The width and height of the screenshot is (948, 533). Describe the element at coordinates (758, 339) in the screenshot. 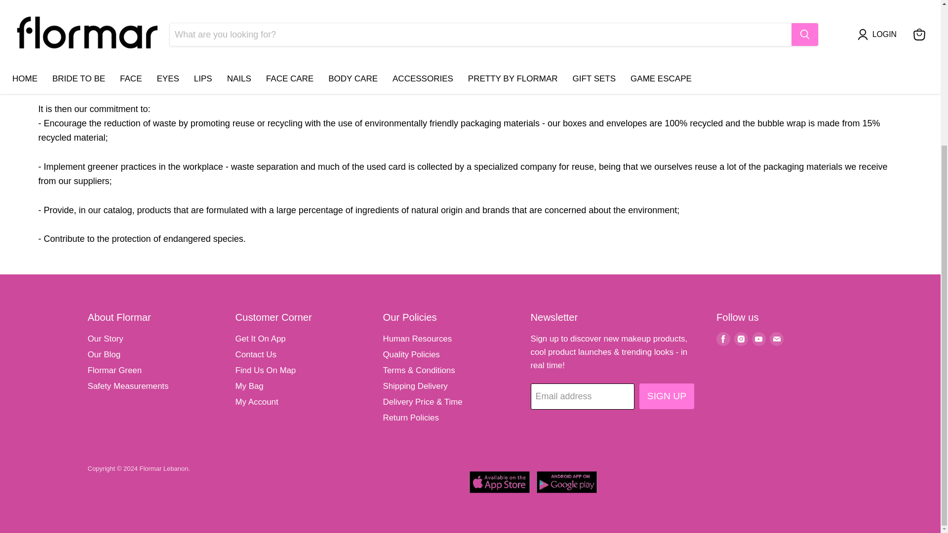

I see `Youtube` at that location.